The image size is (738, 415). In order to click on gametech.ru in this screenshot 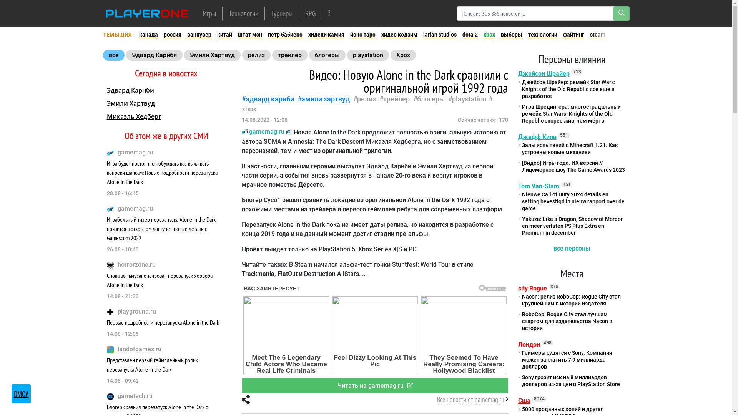, I will do `click(135, 396)`.